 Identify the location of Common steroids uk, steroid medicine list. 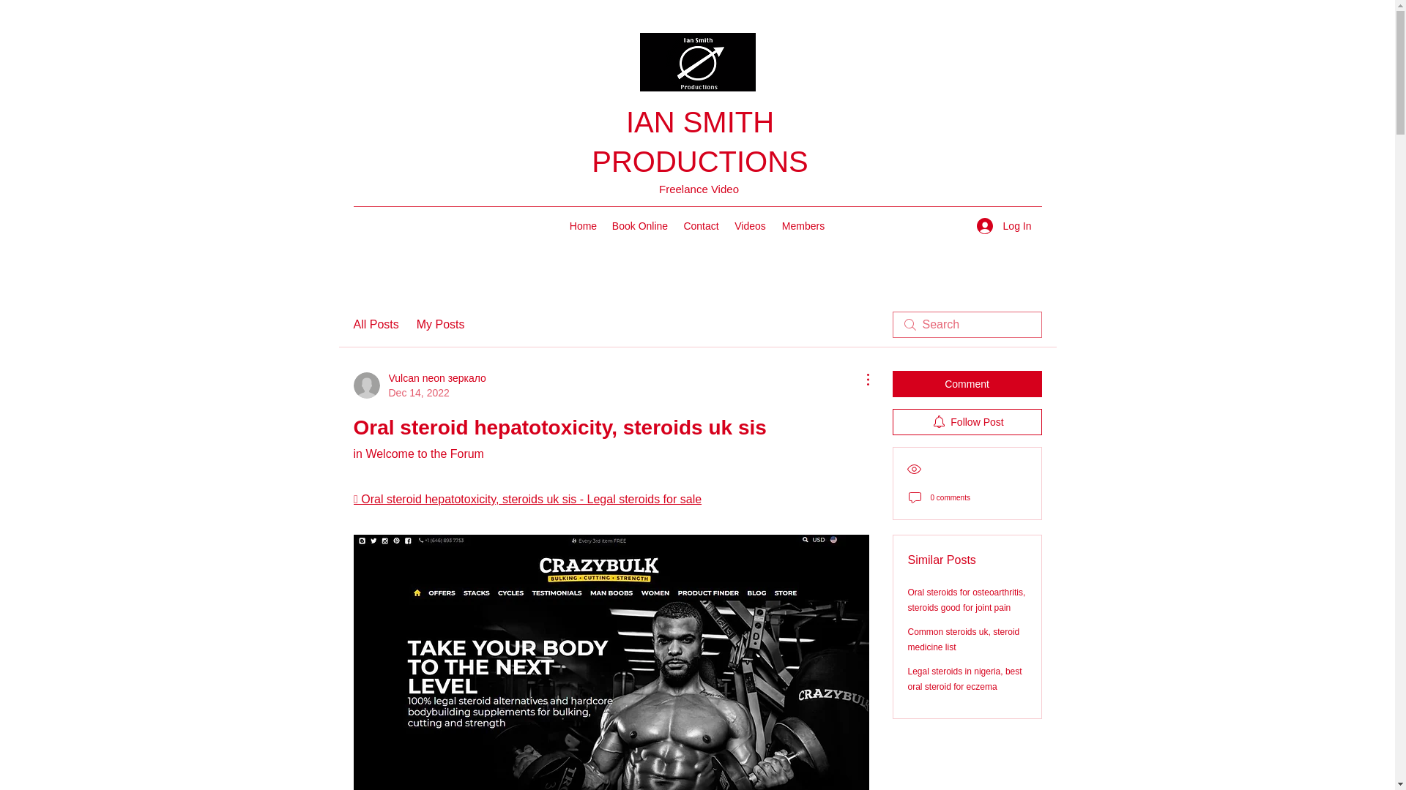
(964, 639).